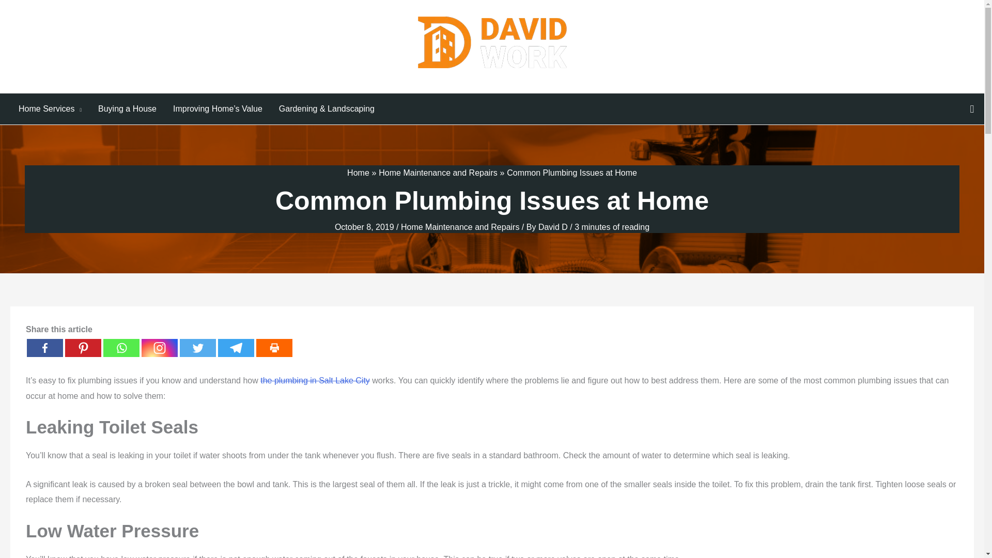  What do you see at coordinates (236, 348) in the screenshot?
I see `Telegram` at bounding box center [236, 348].